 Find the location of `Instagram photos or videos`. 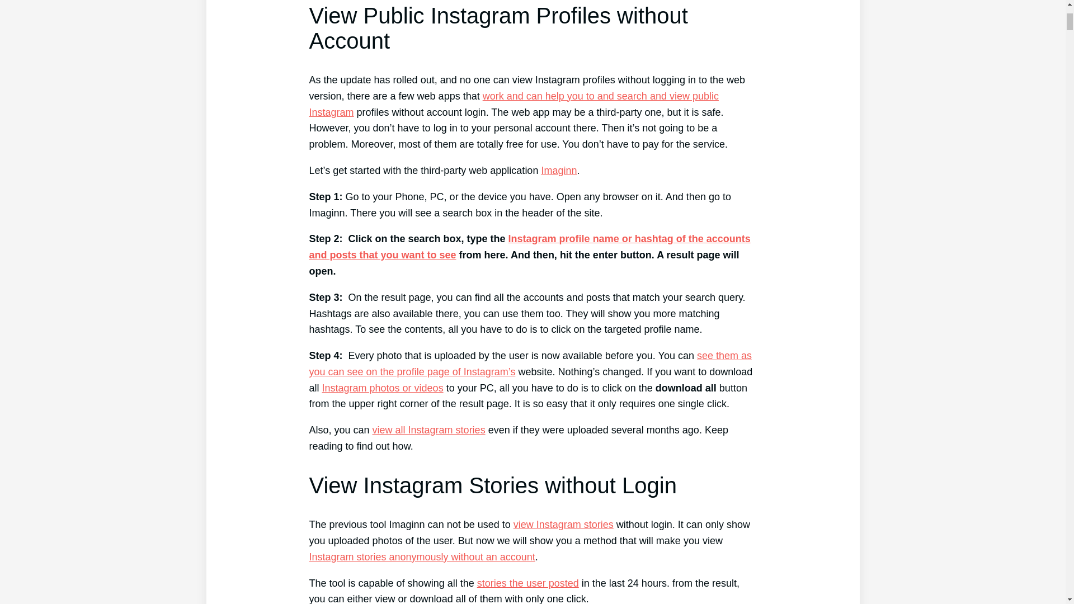

Instagram photos or videos is located at coordinates (383, 388).